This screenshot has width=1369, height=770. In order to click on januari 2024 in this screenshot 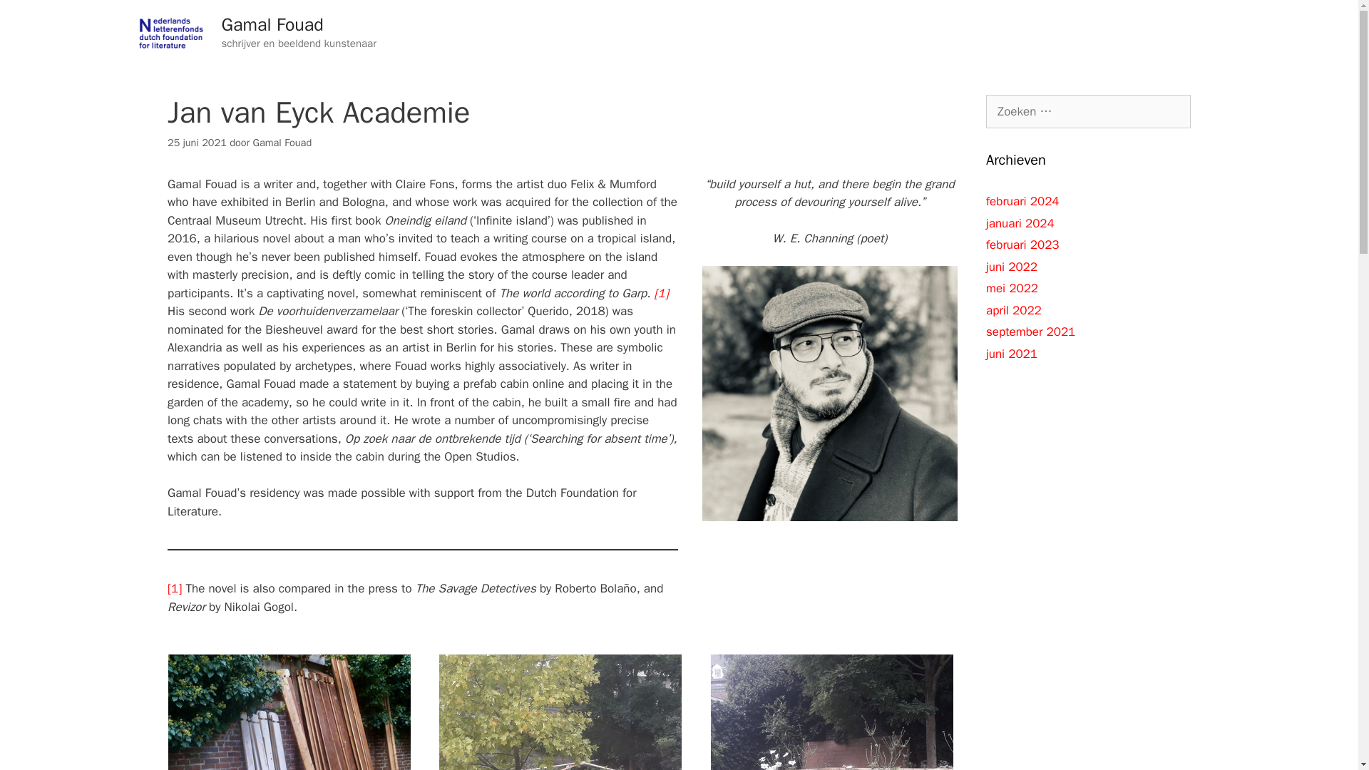, I will do `click(1020, 222)`.